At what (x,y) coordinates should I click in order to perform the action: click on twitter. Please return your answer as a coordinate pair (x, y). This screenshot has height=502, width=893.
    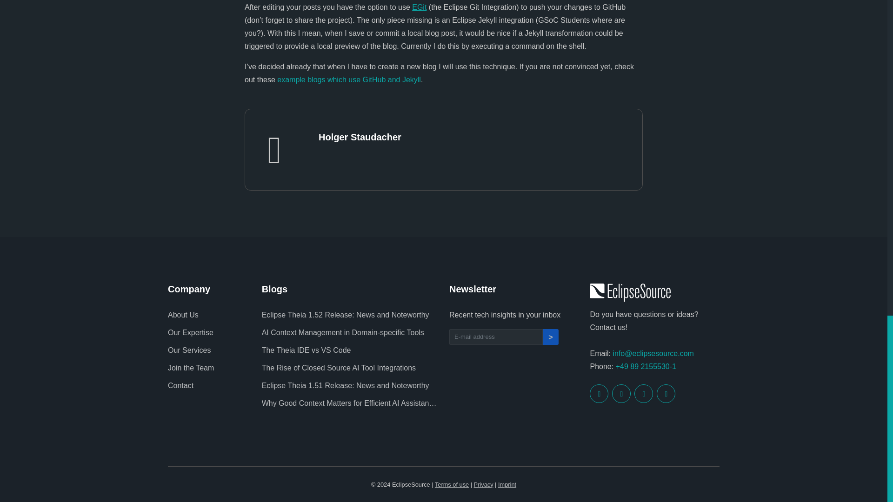
    Looking at the image, I should click on (599, 394).